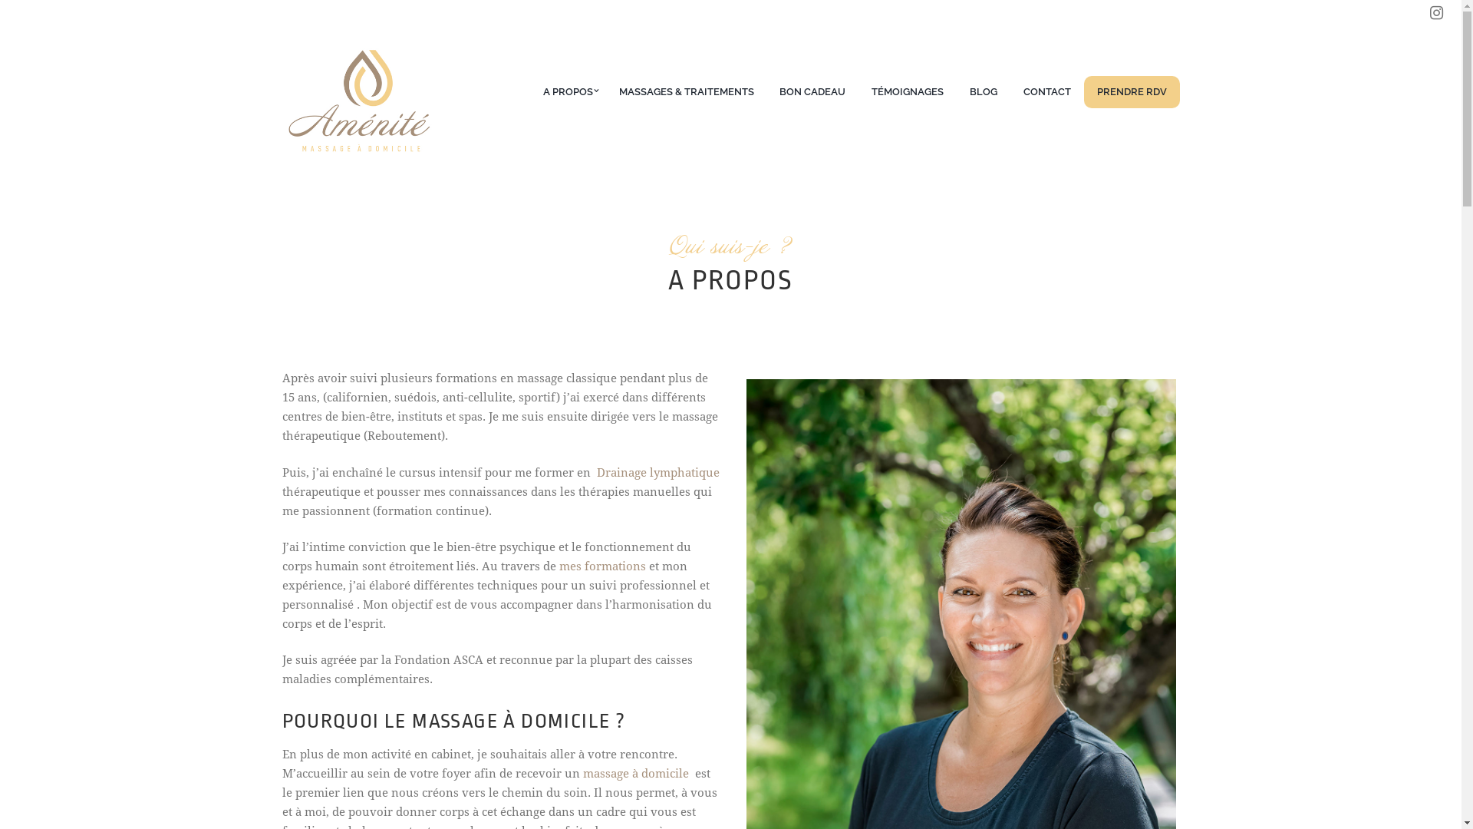 The width and height of the screenshot is (1473, 829). What do you see at coordinates (1132, 92) in the screenshot?
I see `PRENDRE RDV` at bounding box center [1132, 92].